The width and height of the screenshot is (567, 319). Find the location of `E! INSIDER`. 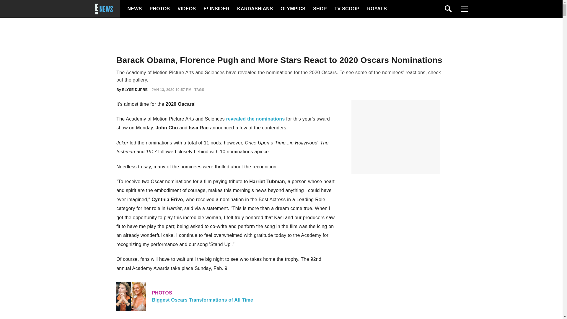

E! INSIDER is located at coordinates (216, 9).